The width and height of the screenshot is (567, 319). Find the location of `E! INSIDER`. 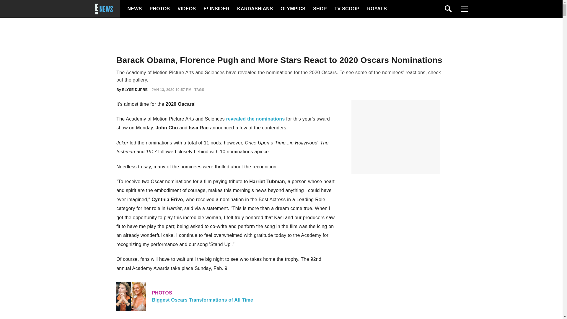

E! INSIDER is located at coordinates (216, 9).